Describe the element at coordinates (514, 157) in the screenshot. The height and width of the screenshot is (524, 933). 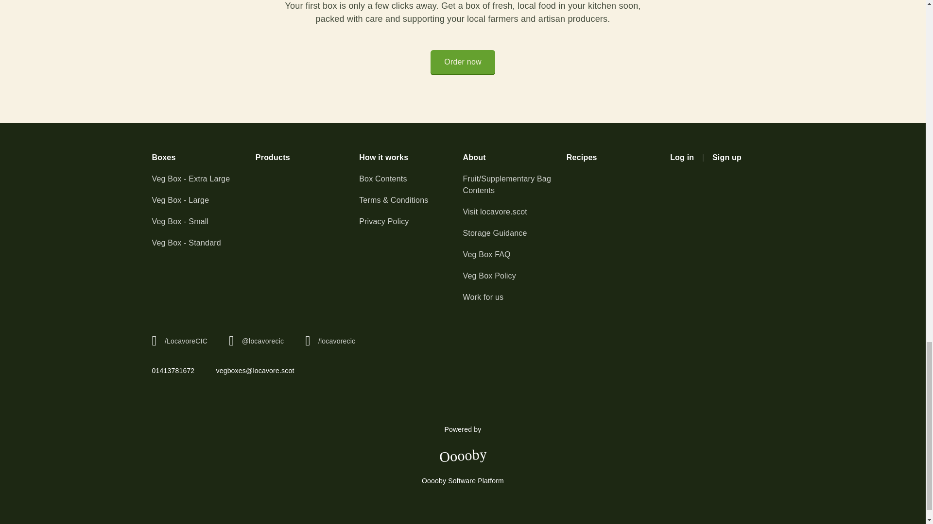
I see `About` at that location.